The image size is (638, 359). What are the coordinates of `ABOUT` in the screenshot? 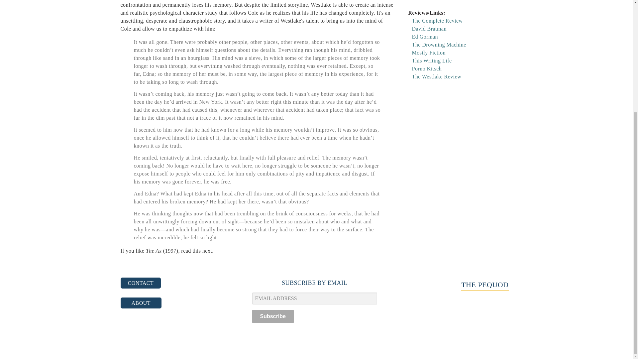 It's located at (141, 303).